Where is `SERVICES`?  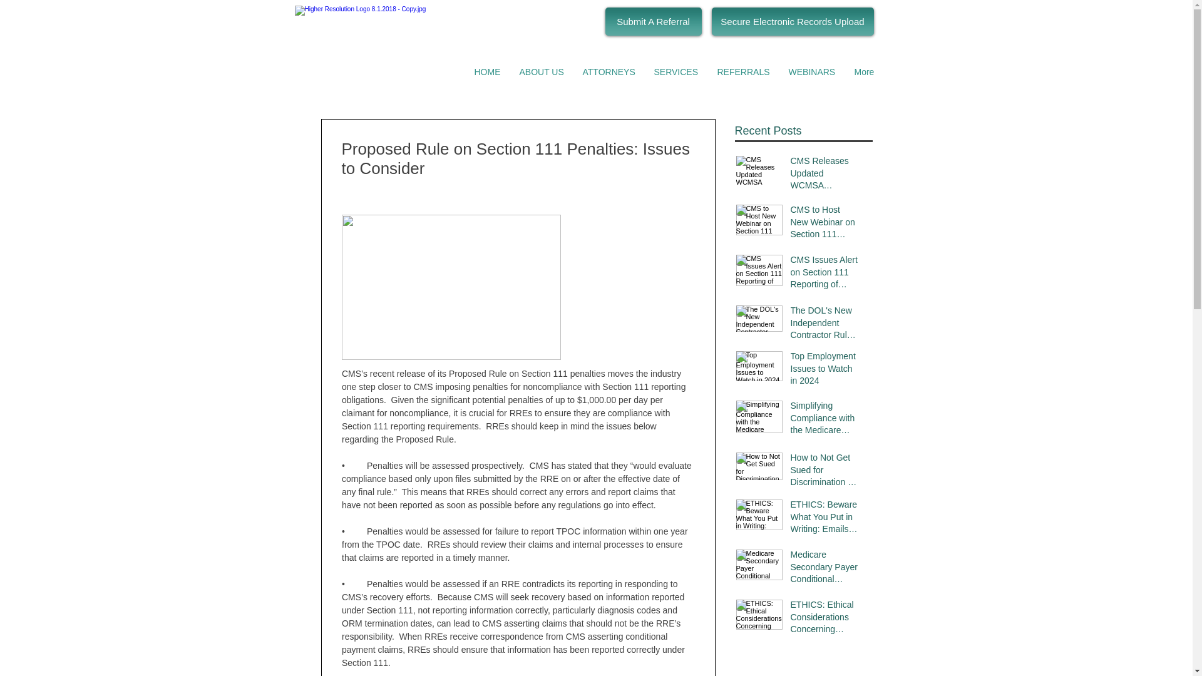
SERVICES is located at coordinates (676, 71).